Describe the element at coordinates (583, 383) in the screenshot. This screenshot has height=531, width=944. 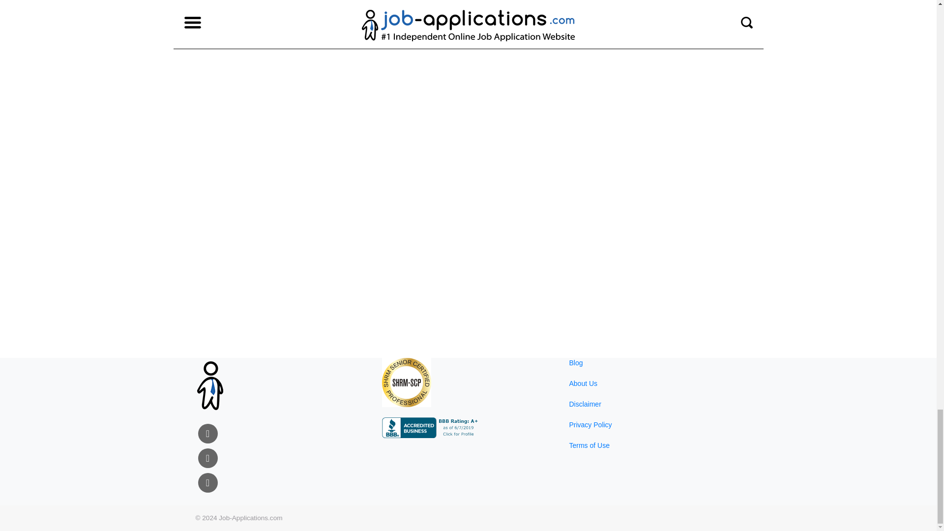
I see `About Us` at that location.